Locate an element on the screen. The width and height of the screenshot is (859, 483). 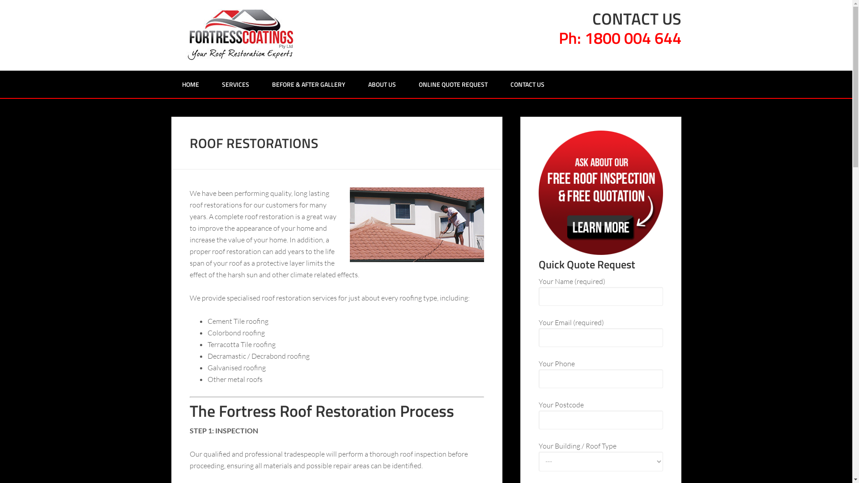
Fortress Roof Restorations is located at coordinates (242, 34).